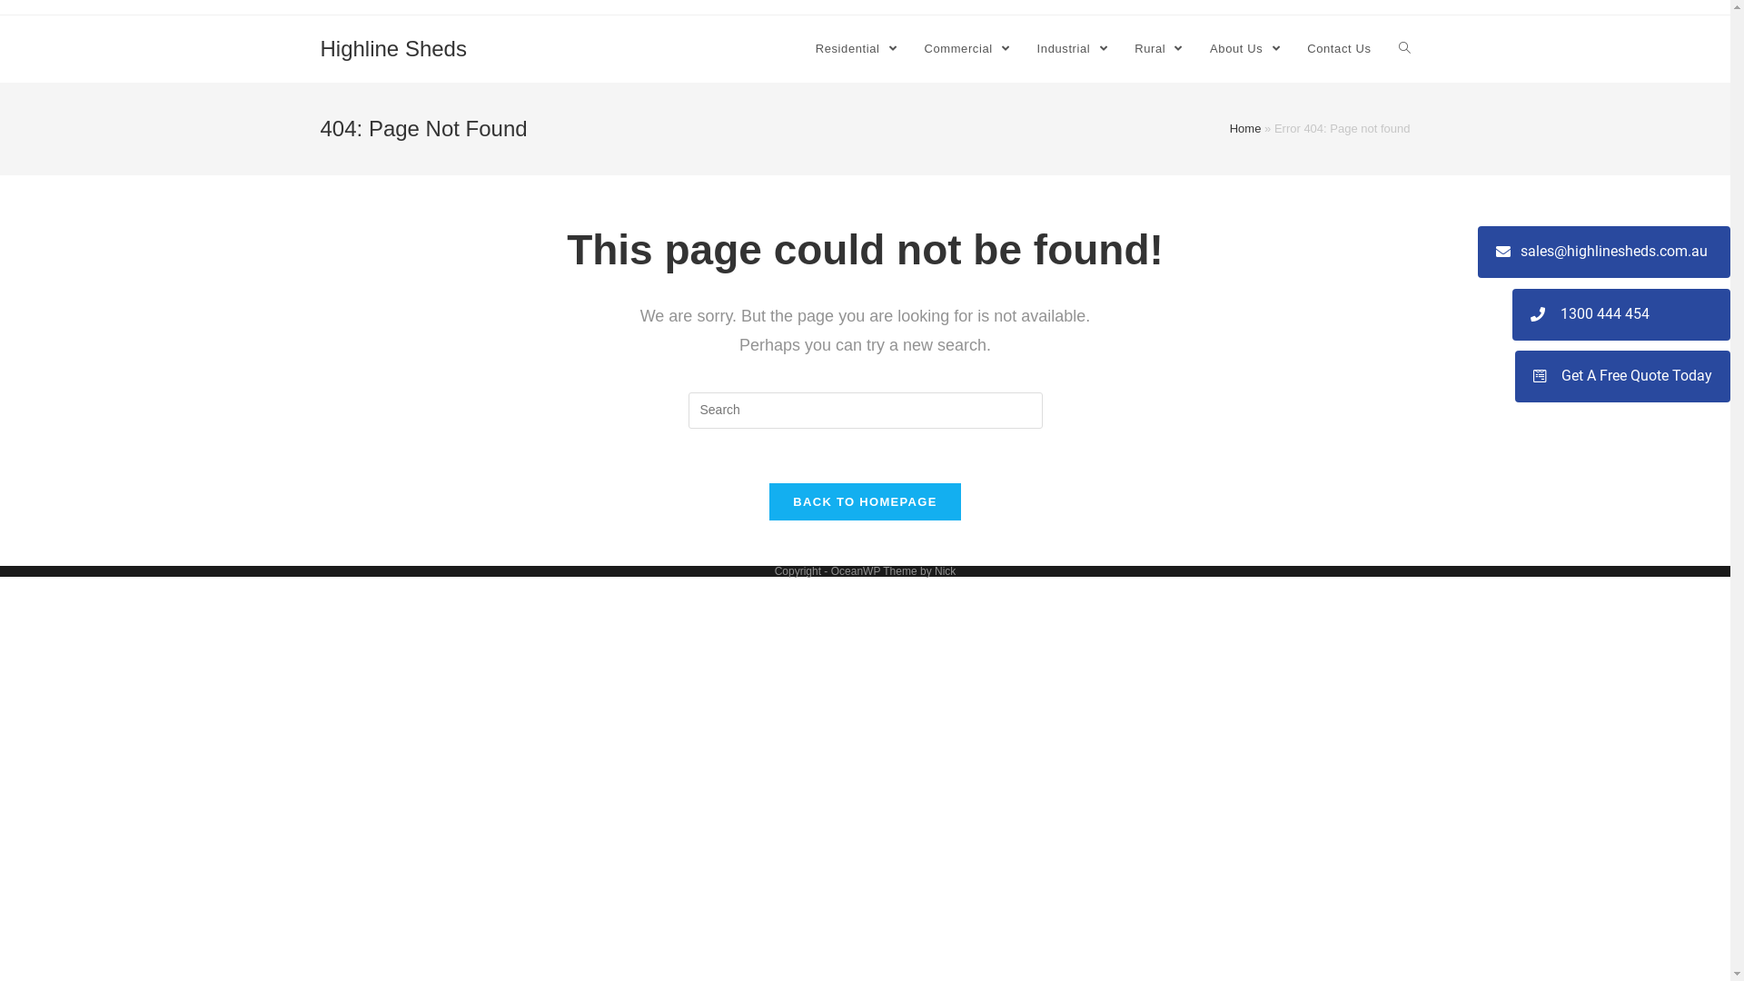 The image size is (1744, 981). Describe the element at coordinates (865, 501) in the screenshot. I see `BACK TO HOMEPAGE` at that location.